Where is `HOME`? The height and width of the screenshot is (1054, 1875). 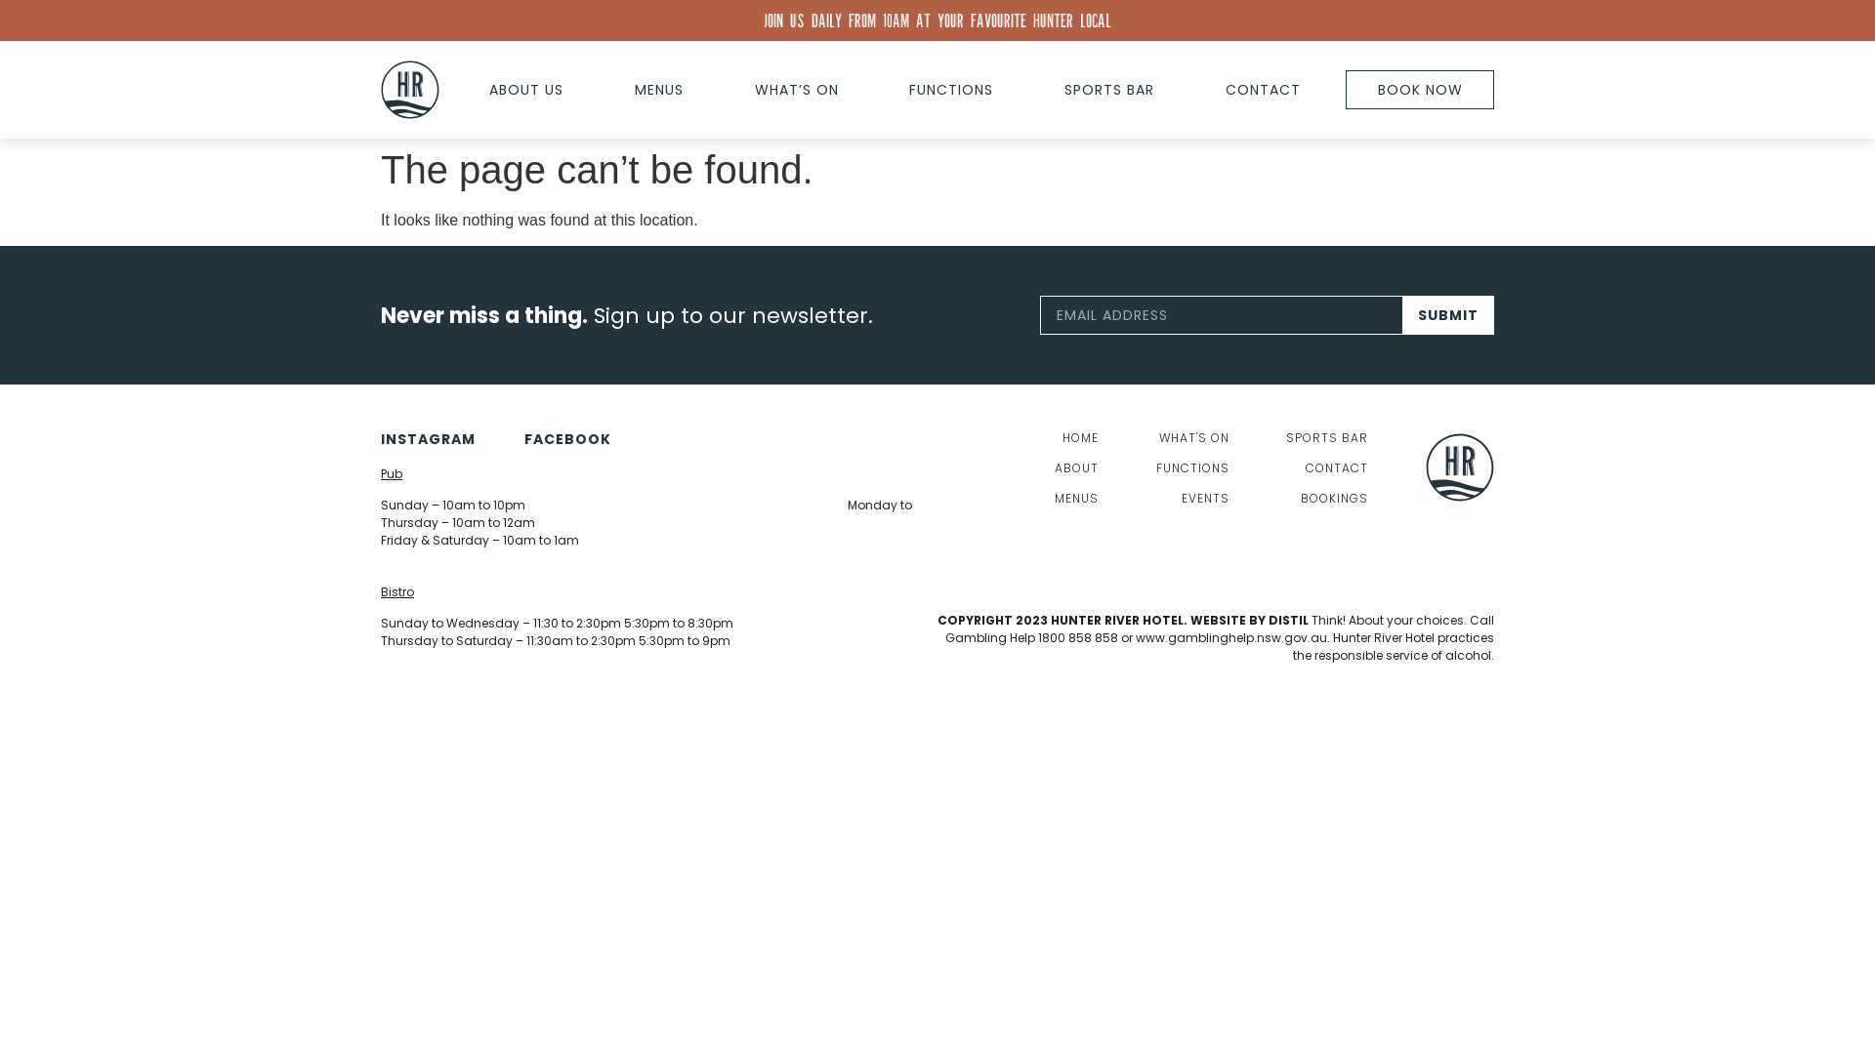 HOME is located at coordinates (1076, 439).